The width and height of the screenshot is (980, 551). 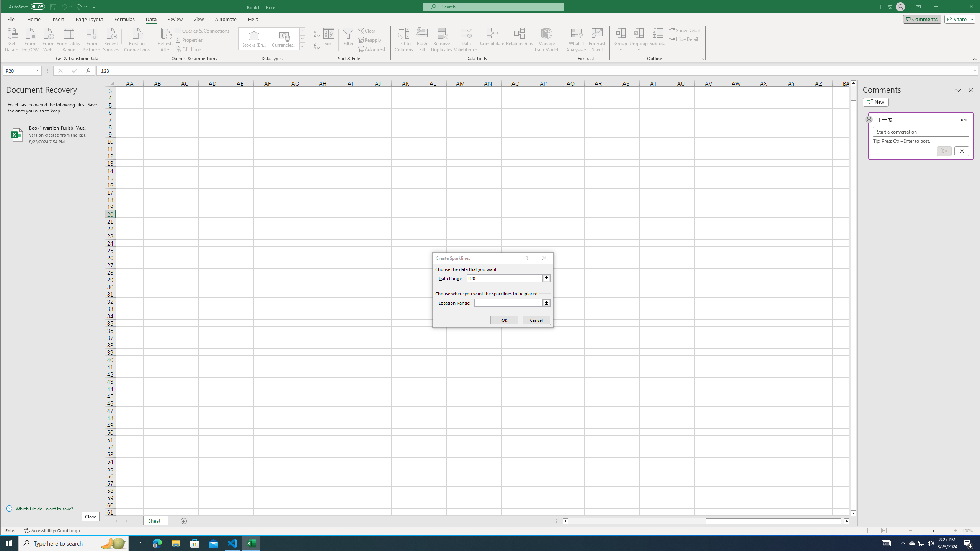 What do you see at coordinates (226, 19) in the screenshot?
I see `Automate` at bounding box center [226, 19].